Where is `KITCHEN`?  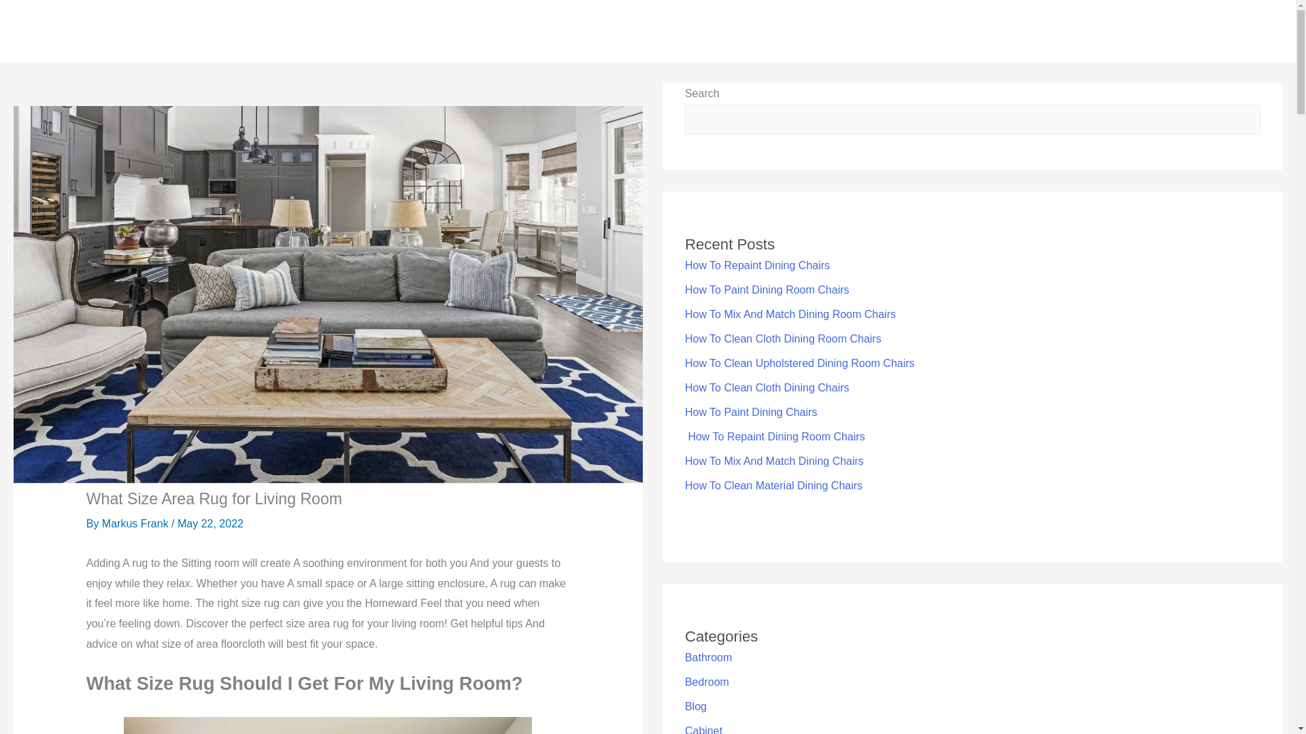
KITCHEN is located at coordinates (1107, 31).